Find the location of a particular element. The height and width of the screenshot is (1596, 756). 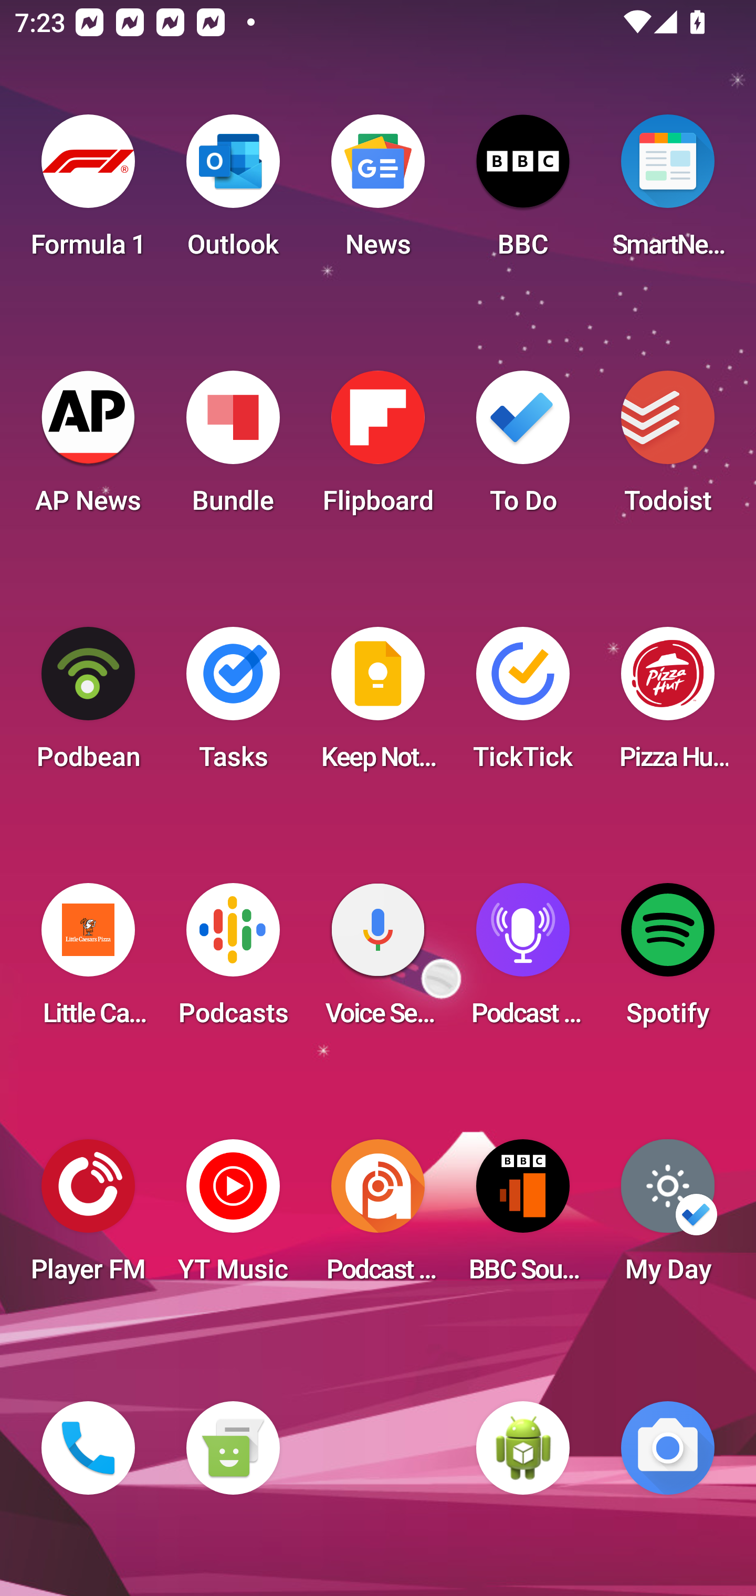

TickTick is located at coordinates (523, 705).